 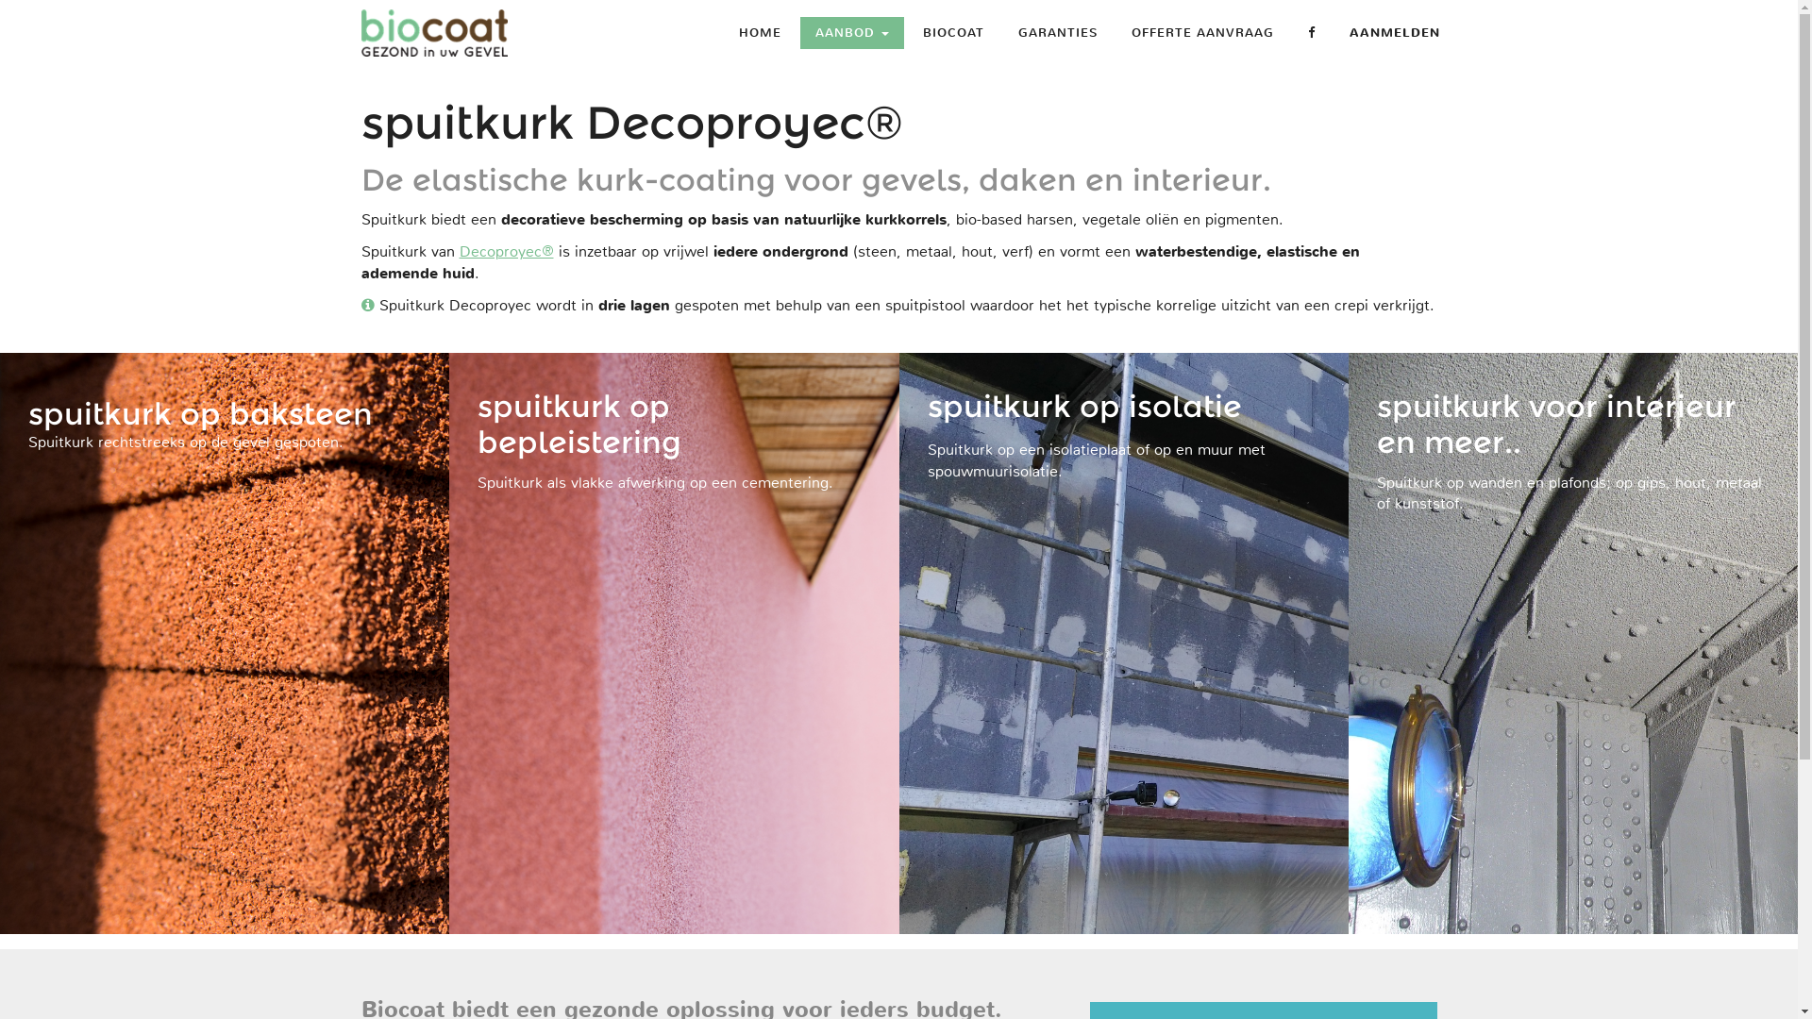 I want to click on AANBOD, so click(x=852, y=33).